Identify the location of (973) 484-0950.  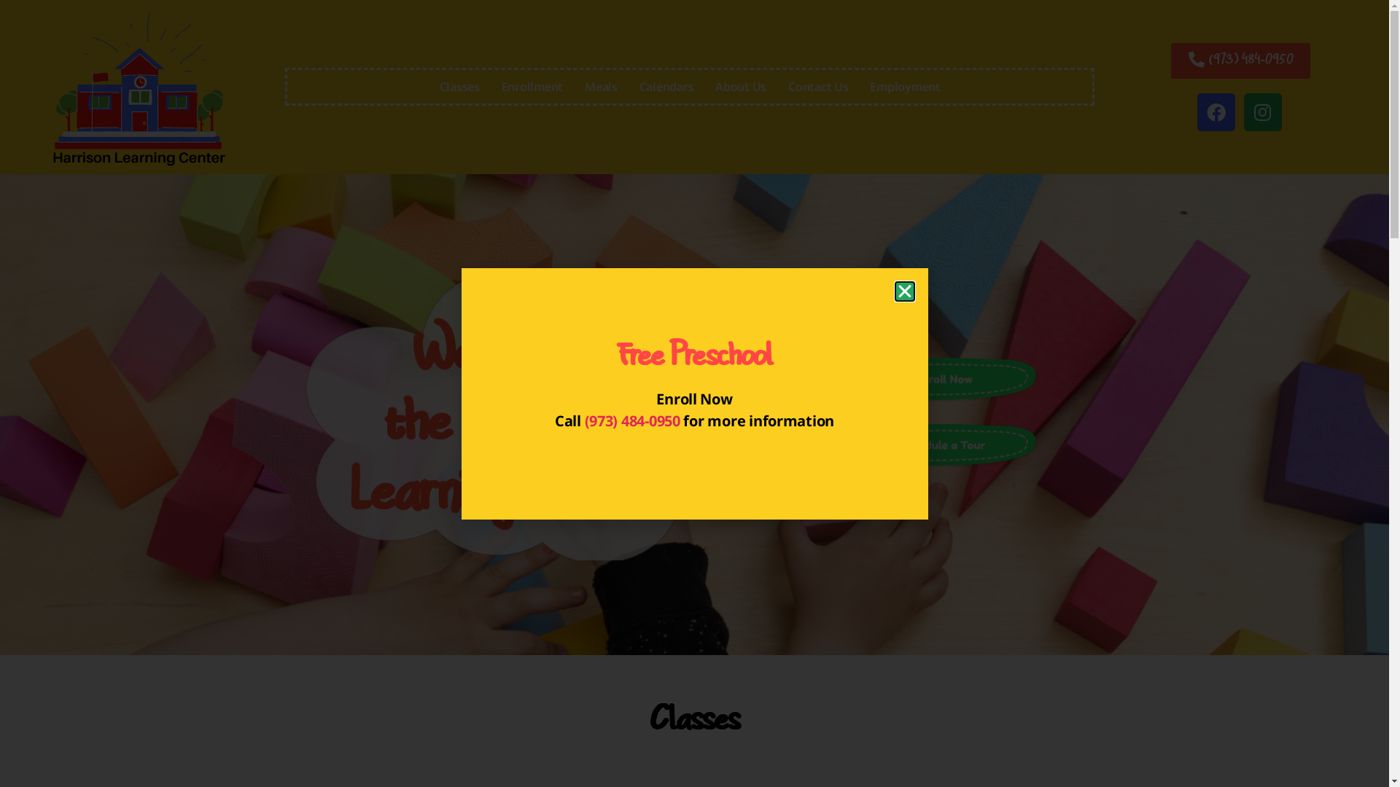
(633, 421).